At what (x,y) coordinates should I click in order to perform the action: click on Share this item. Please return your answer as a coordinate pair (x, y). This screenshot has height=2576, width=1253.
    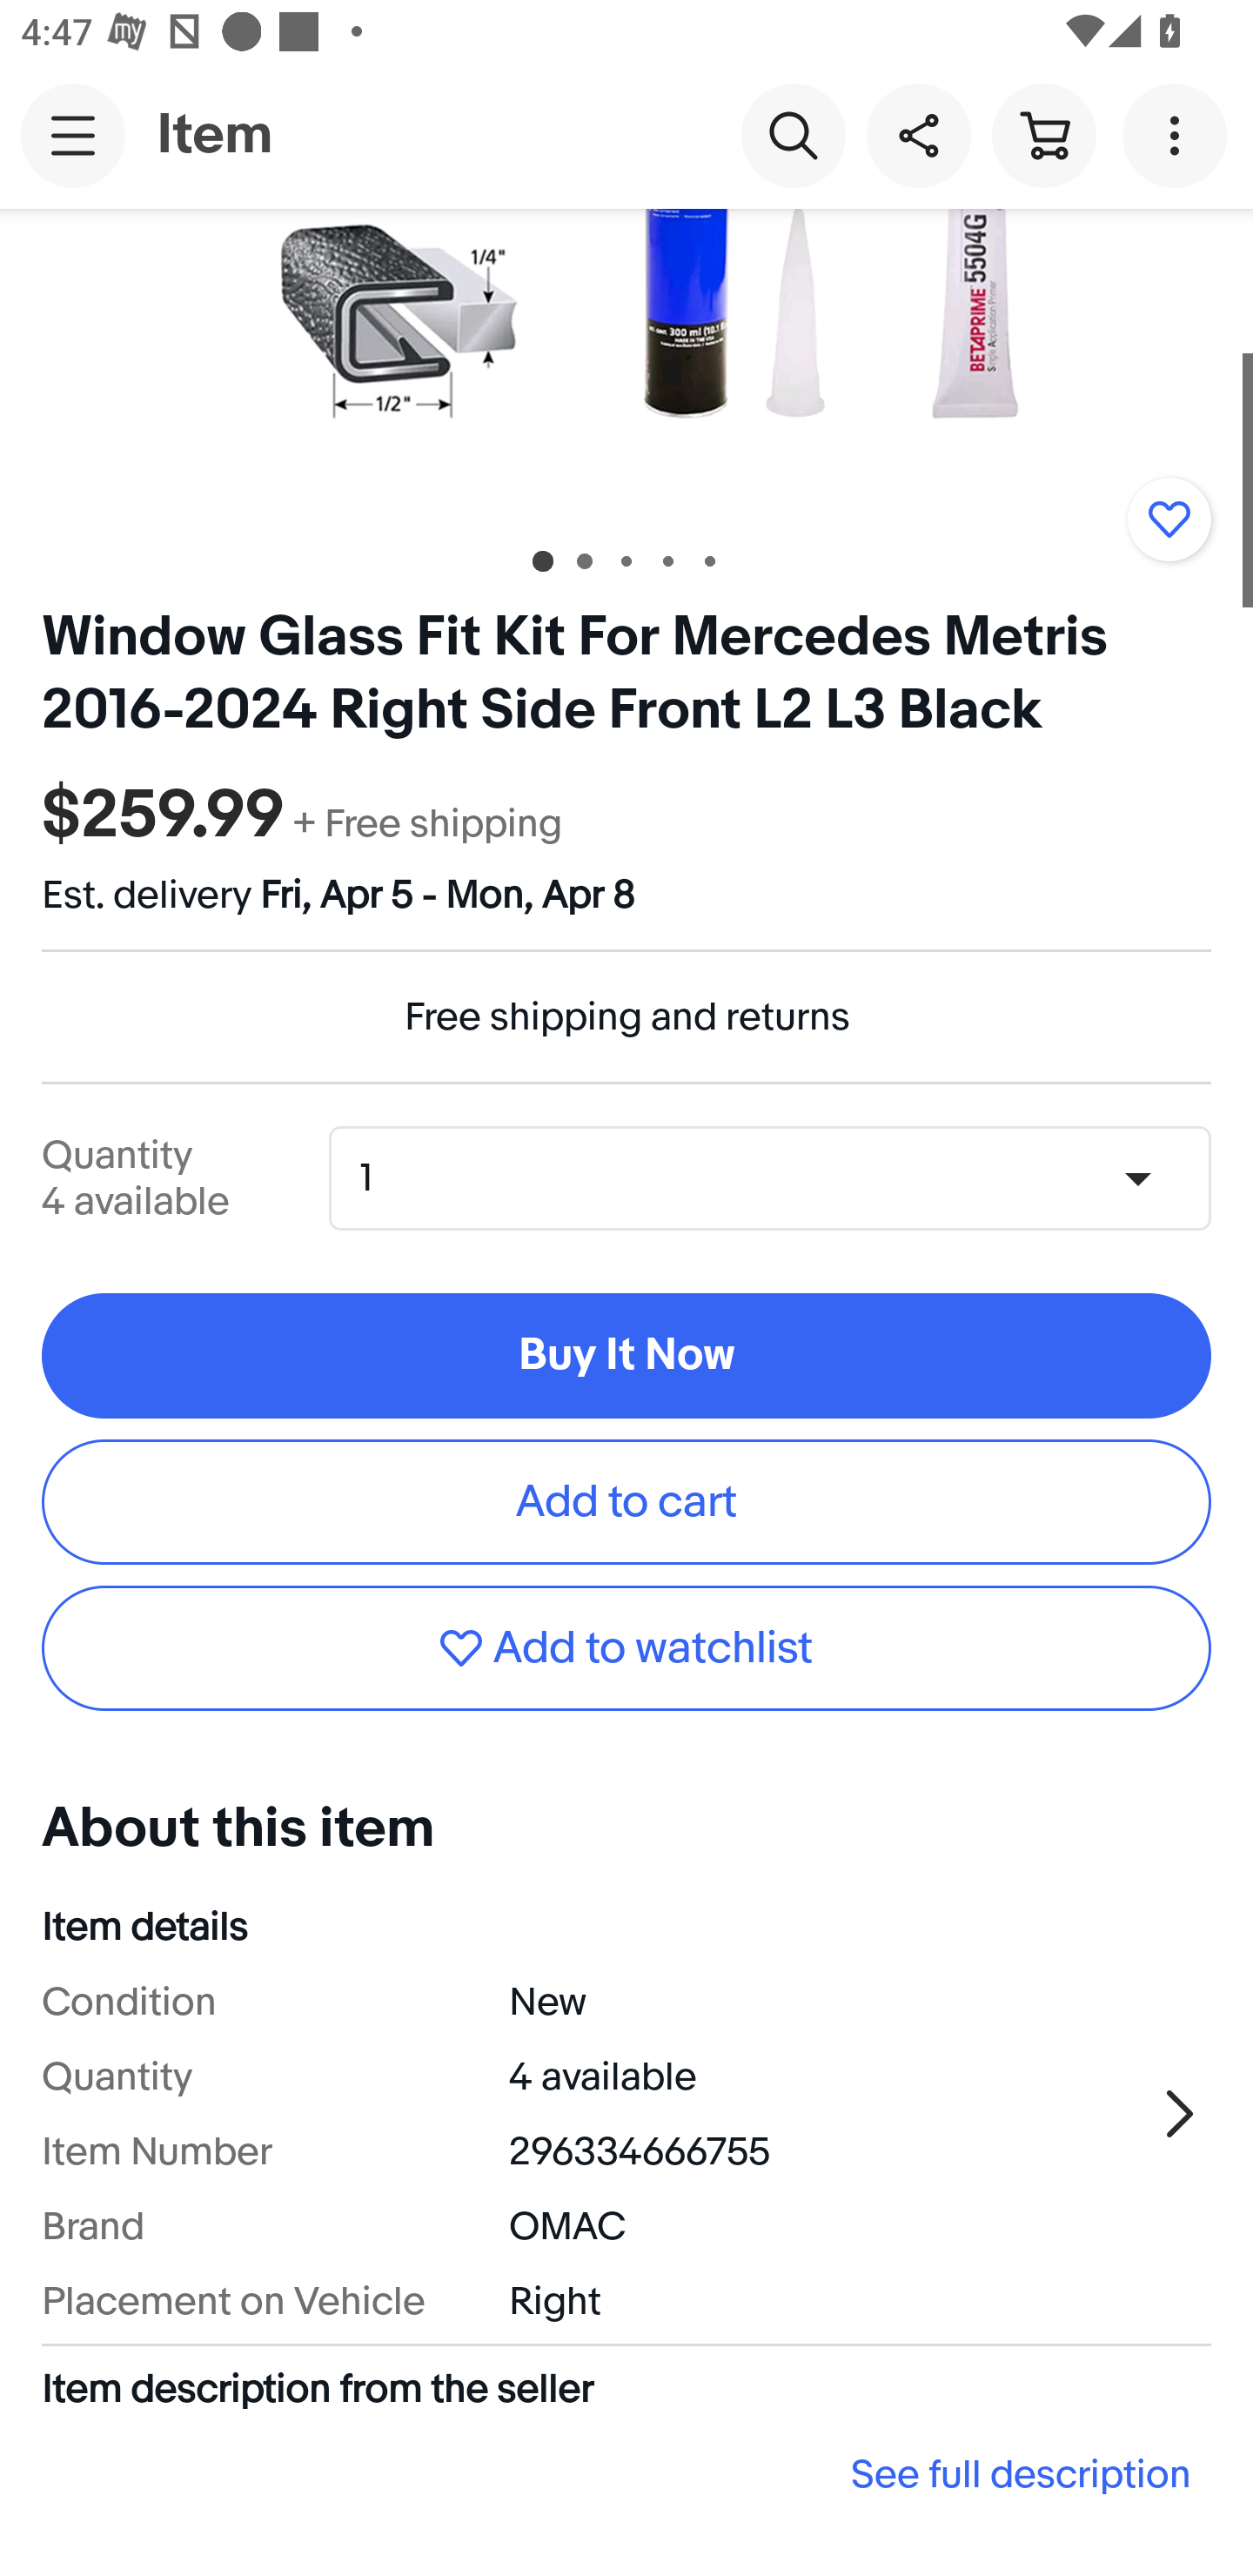
    Looking at the image, I should click on (918, 134).